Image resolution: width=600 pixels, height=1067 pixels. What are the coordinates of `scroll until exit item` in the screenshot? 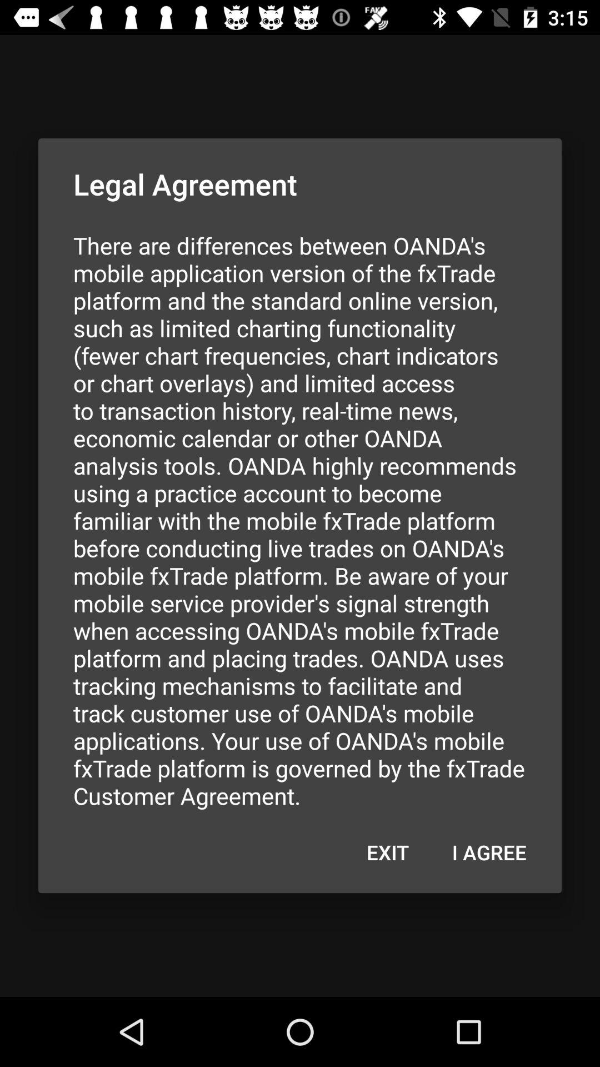 It's located at (388, 852).